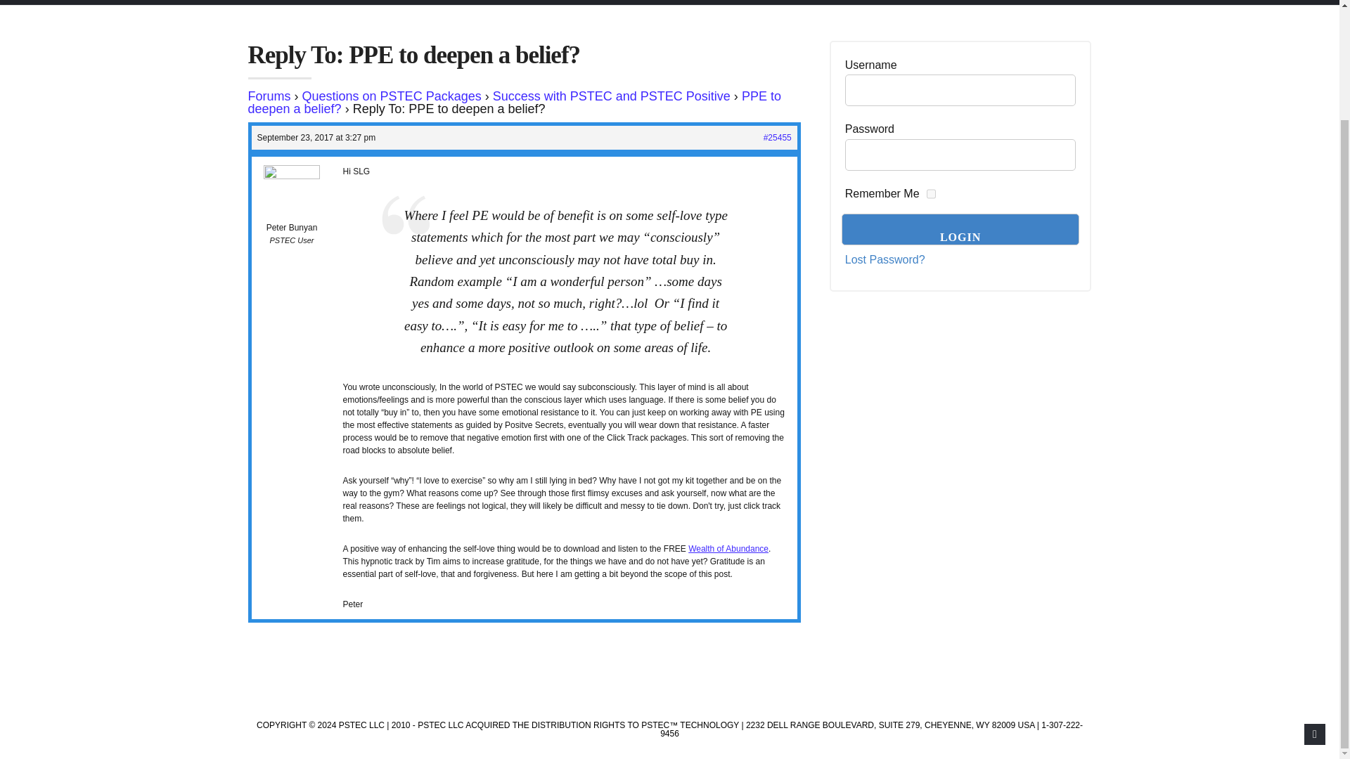  What do you see at coordinates (752, 2) in the screenshot?
I see `PSTEC FORUM` at bounding box center [752, 2].